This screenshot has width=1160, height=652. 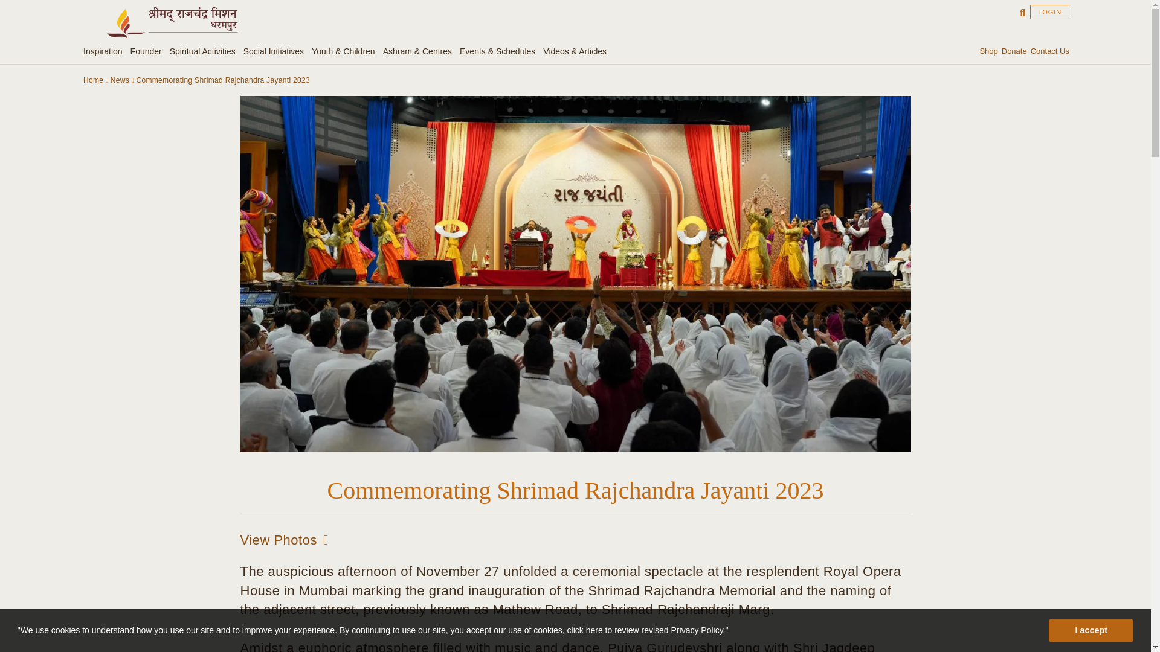 What do you see at coordinates (1049, 12) in the screenshot?
I see `LOGIN` at bounding box center [1049, 12].